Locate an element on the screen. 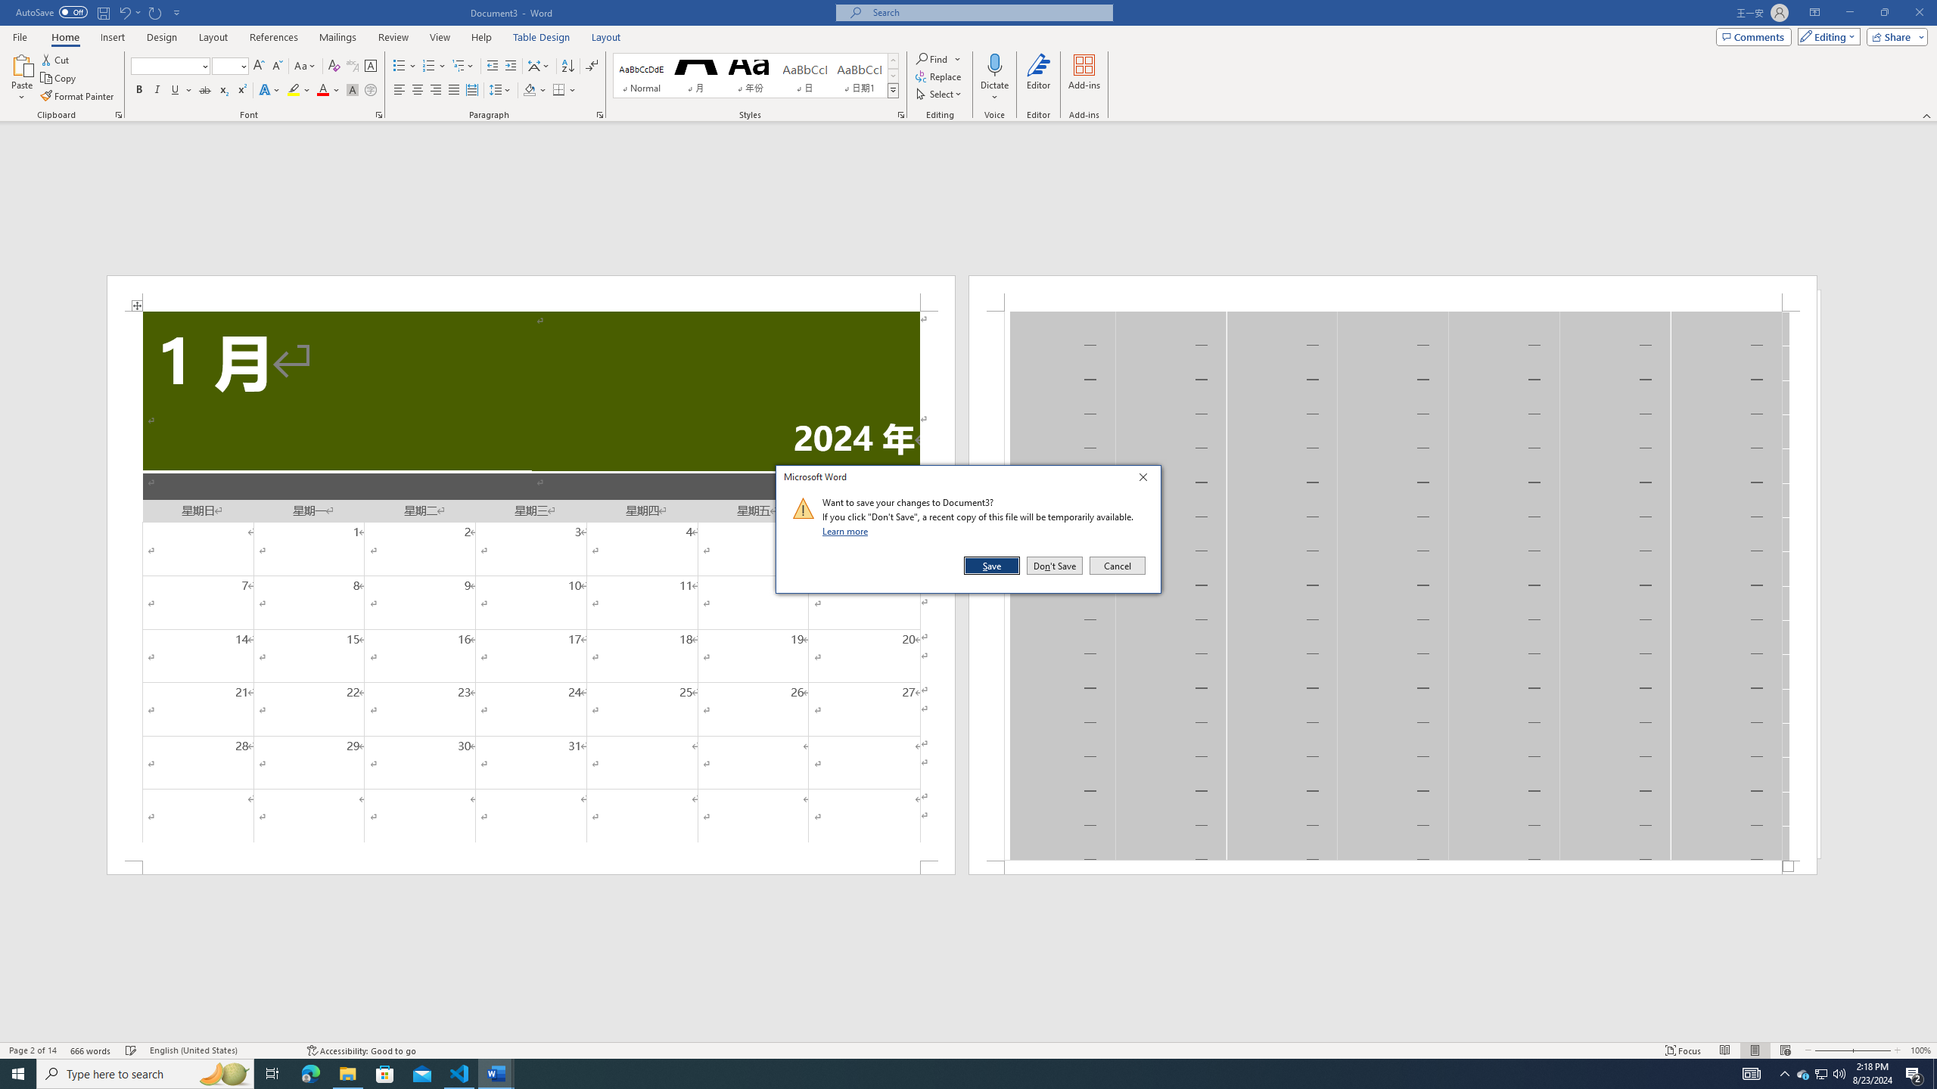 The width and height of the screenshot is (1937, 1089). Align Left is located at coordinates (400, 91).